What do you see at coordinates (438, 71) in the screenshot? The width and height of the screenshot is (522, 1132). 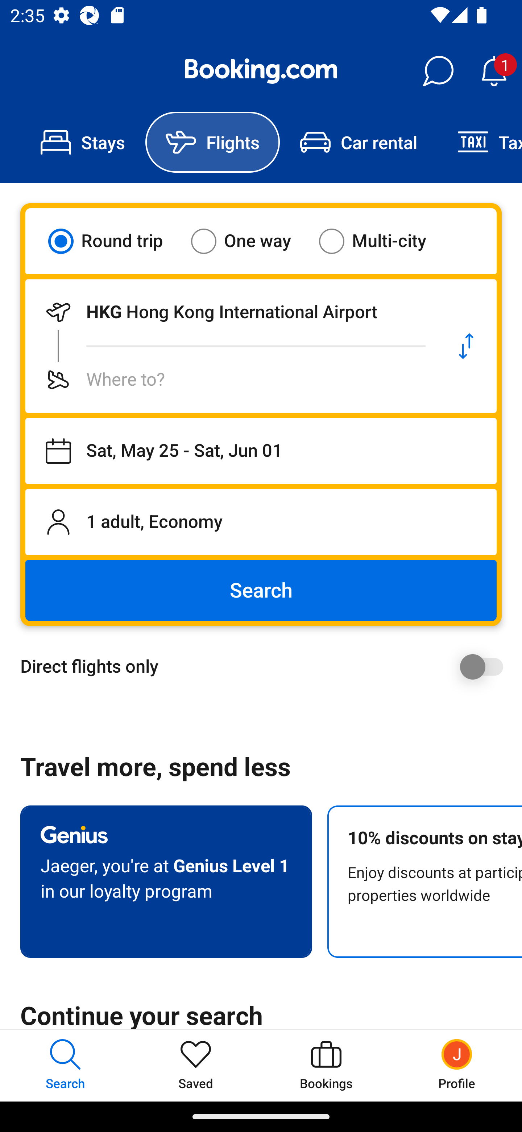 I see `Messages` at bounding box center [438, 71].